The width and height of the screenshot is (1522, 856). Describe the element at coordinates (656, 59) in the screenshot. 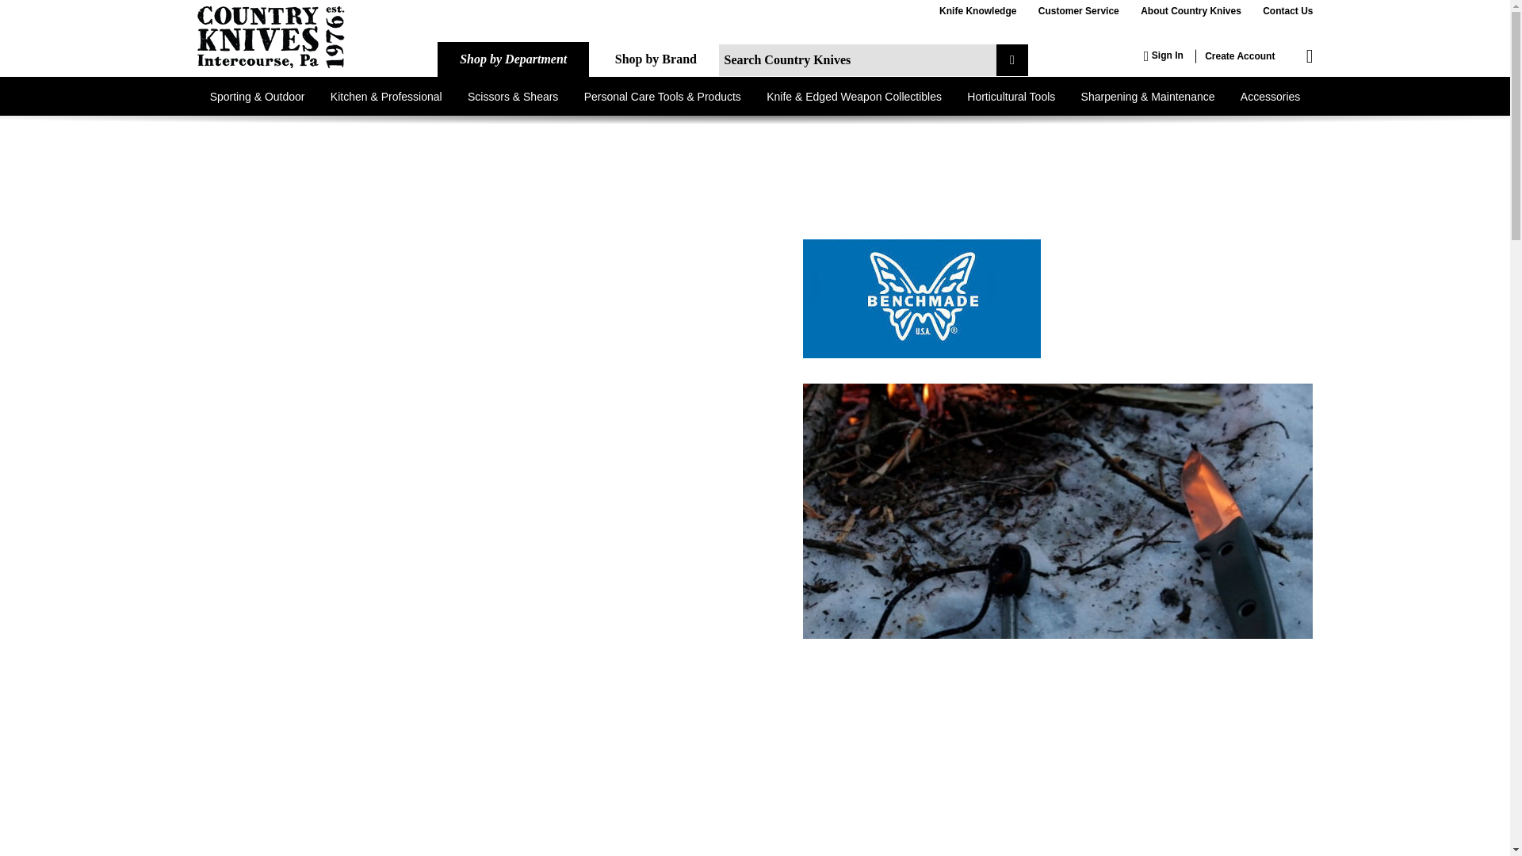

I see `Shop by Brand` at that location.